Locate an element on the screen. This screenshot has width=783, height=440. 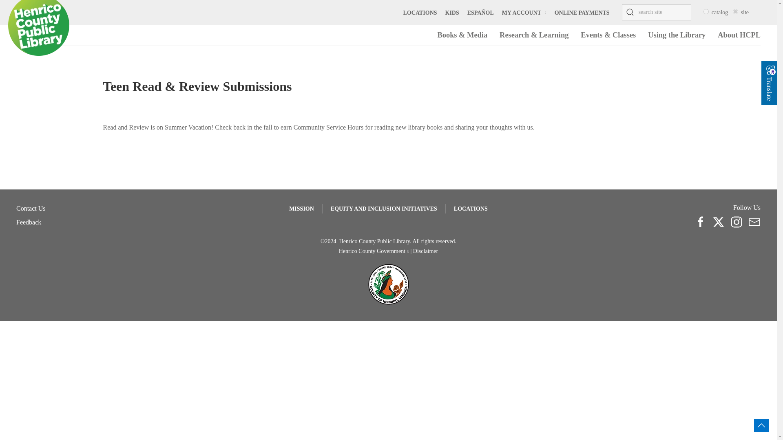
KIDS is located at coordinates (452, 12).